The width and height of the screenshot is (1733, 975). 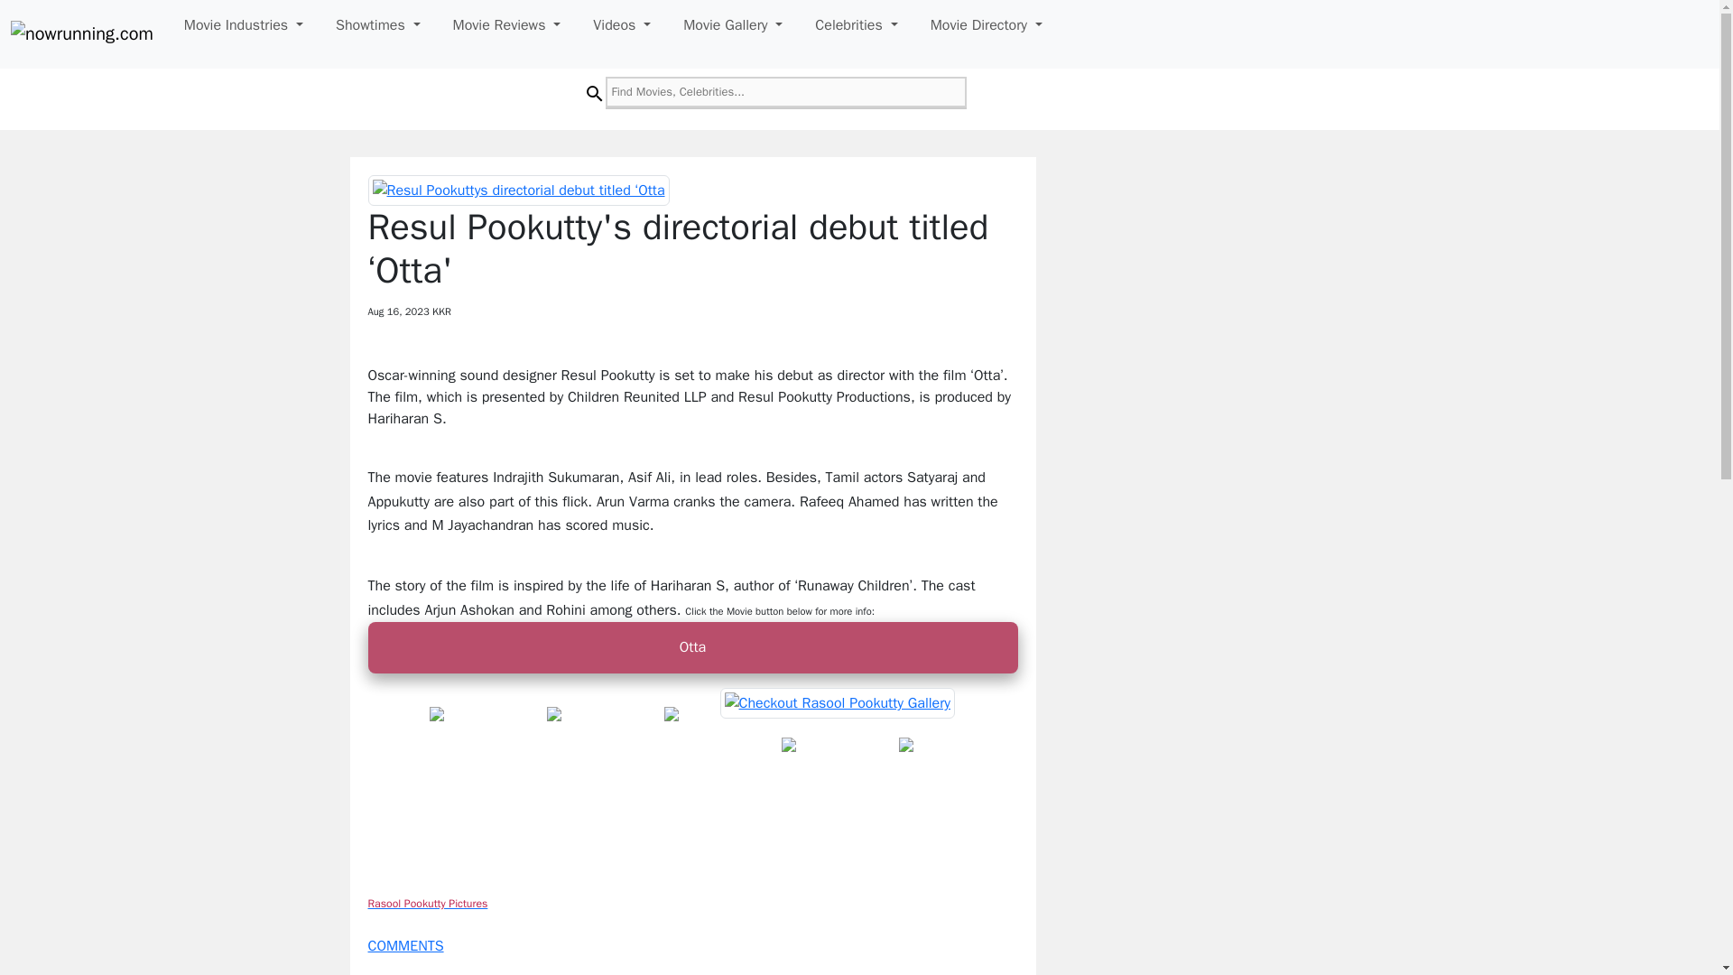 What do you see at coordinates (506, 24) in the screenshot?
I see `Movie Reviews` at bounding box center [506, 24].